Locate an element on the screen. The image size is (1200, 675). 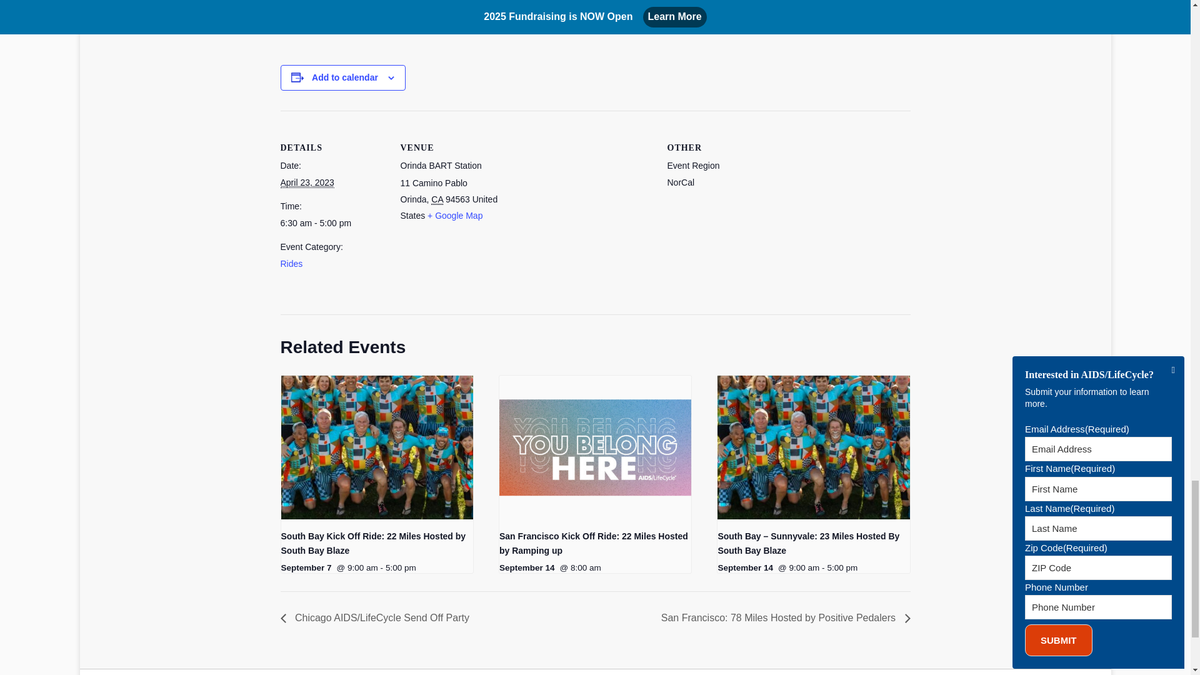
Click to view a Google Map is located at coordinates (454, 215).